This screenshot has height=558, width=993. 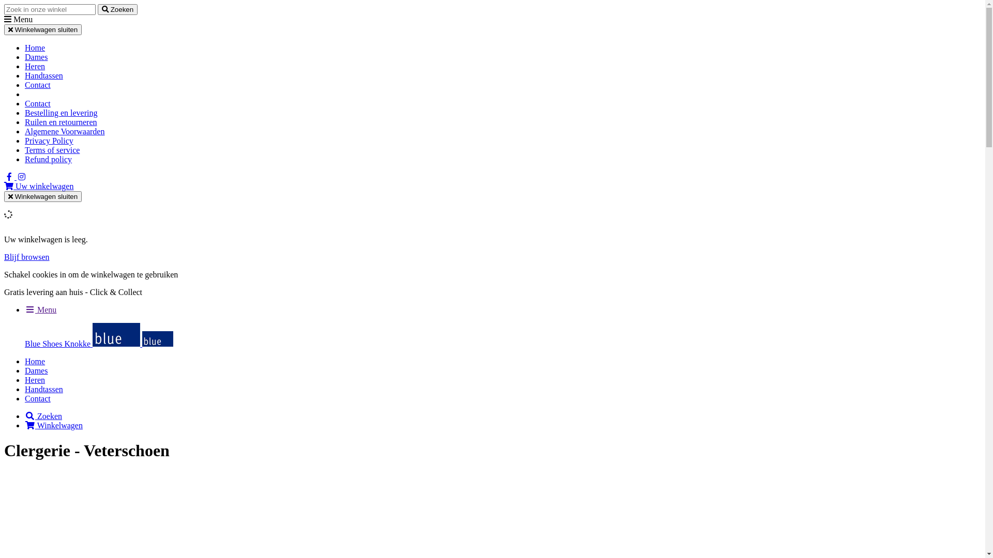 What do you see at coordinates (99, 344) in the screenshot?
I see `Blue Shoes Knokke` at bounding box center [99, 344].